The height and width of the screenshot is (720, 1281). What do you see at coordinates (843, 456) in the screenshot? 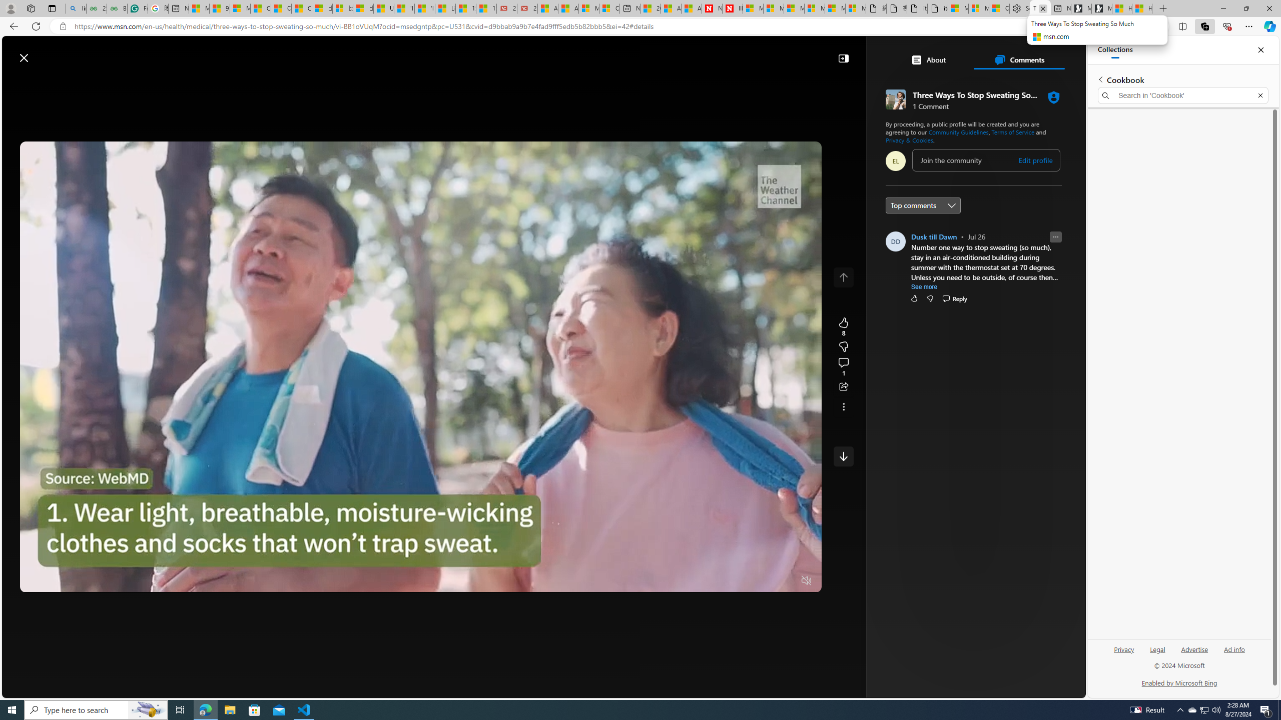
I see `AutomationID: e5rZOEMGacU1` at bounding box center [843, 456].